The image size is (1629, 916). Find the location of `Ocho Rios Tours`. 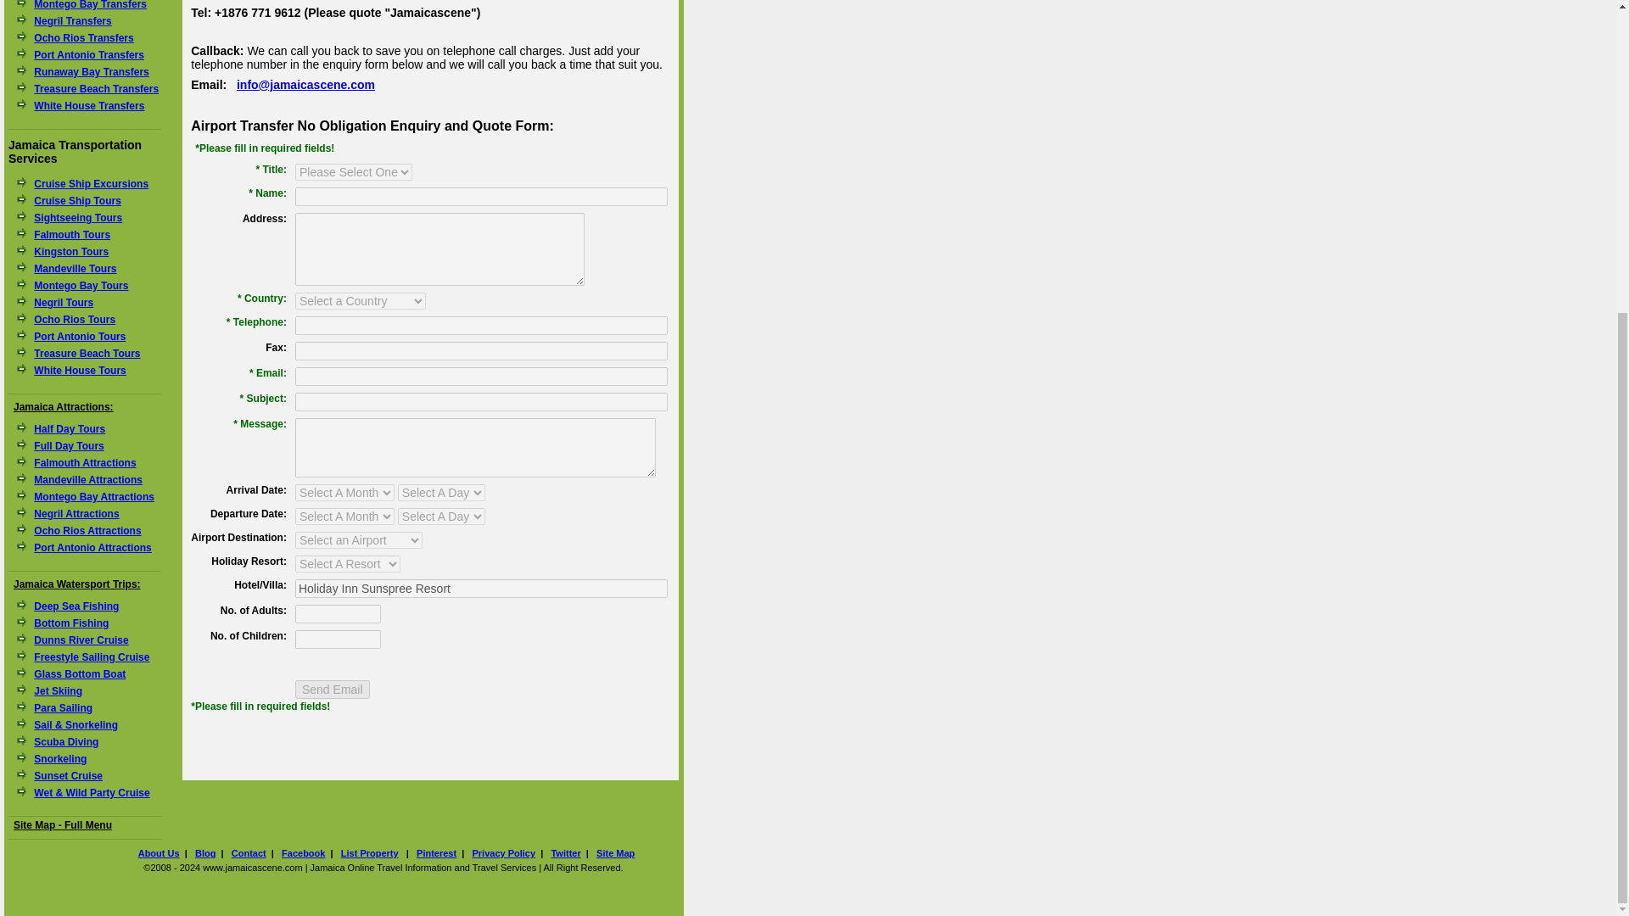

Ocho Rios Tours is located at coordinates (75, 320).